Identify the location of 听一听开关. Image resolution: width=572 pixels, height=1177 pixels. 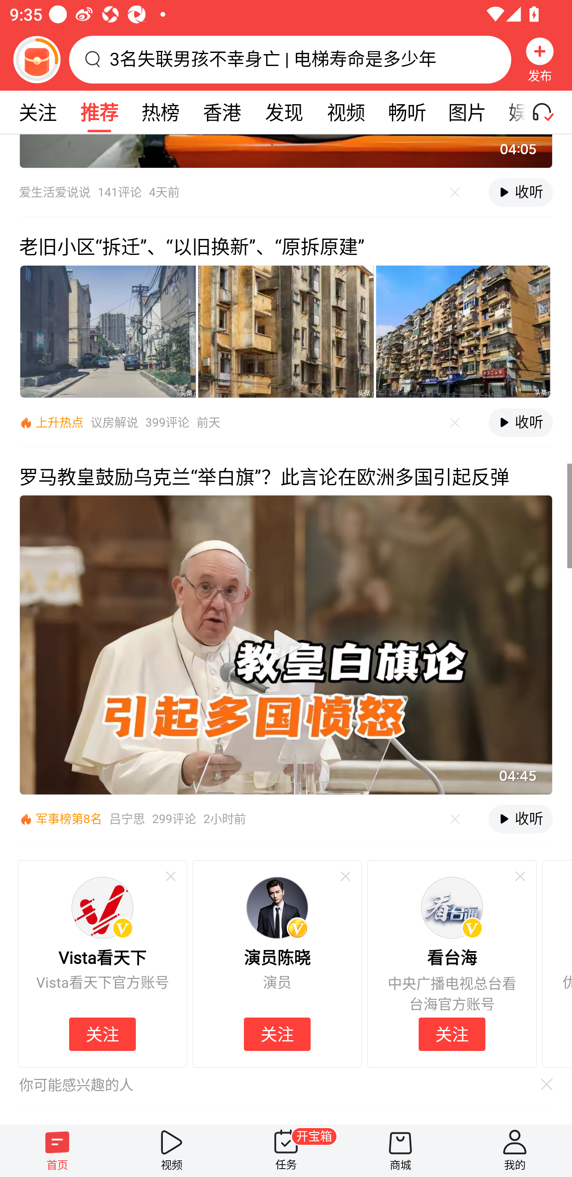
(549, 112).